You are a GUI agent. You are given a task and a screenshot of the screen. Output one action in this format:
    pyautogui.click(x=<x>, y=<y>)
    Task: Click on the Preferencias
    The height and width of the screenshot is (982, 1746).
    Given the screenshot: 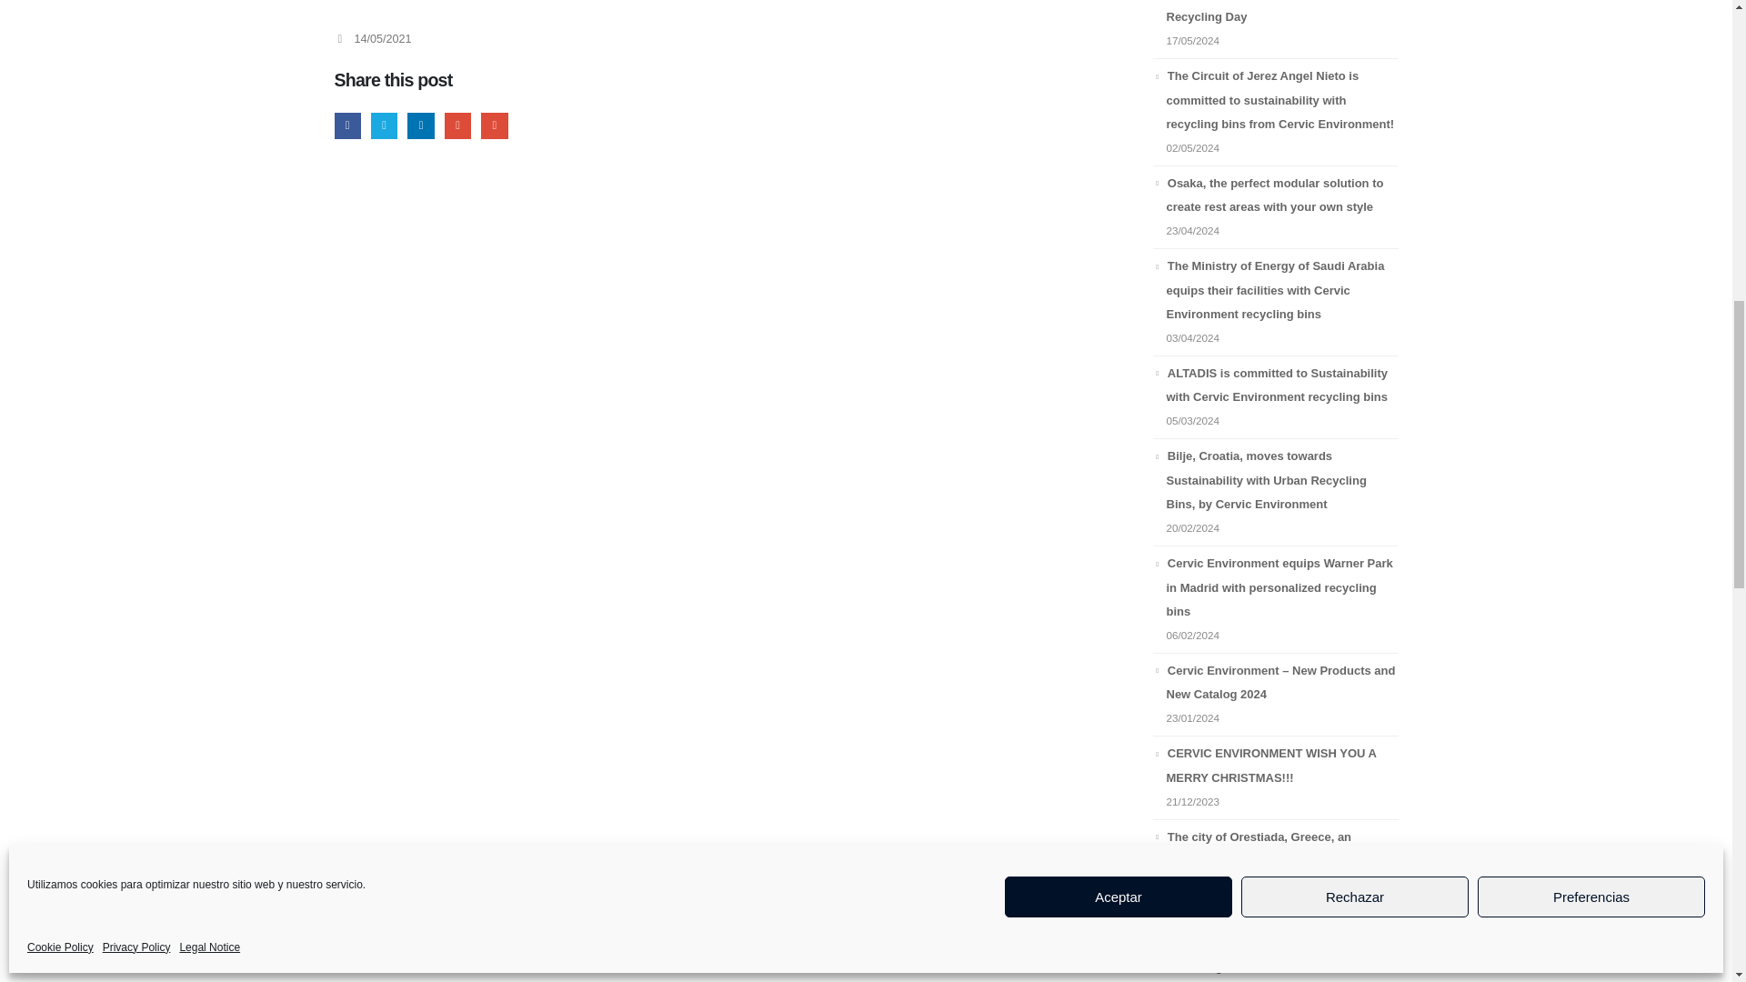 What is the action you would take?
    pyautogui.click(x=1591, y=406)
    